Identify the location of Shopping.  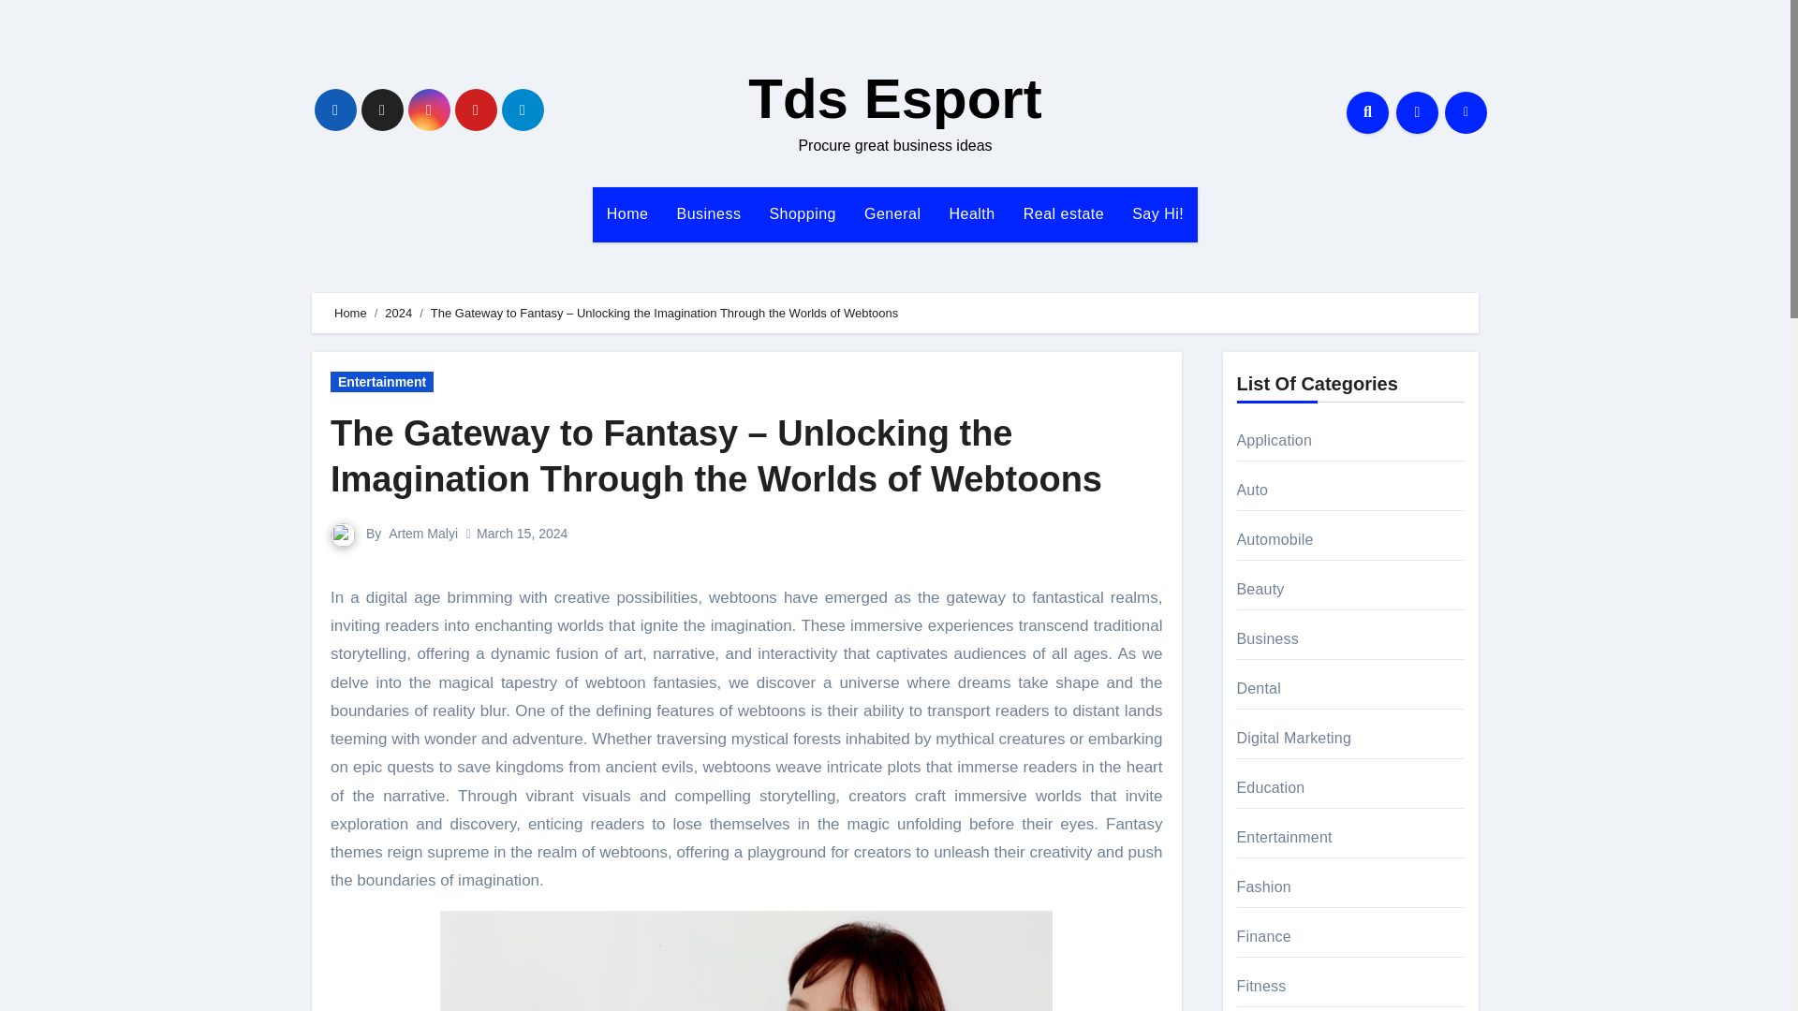
(803, 213).